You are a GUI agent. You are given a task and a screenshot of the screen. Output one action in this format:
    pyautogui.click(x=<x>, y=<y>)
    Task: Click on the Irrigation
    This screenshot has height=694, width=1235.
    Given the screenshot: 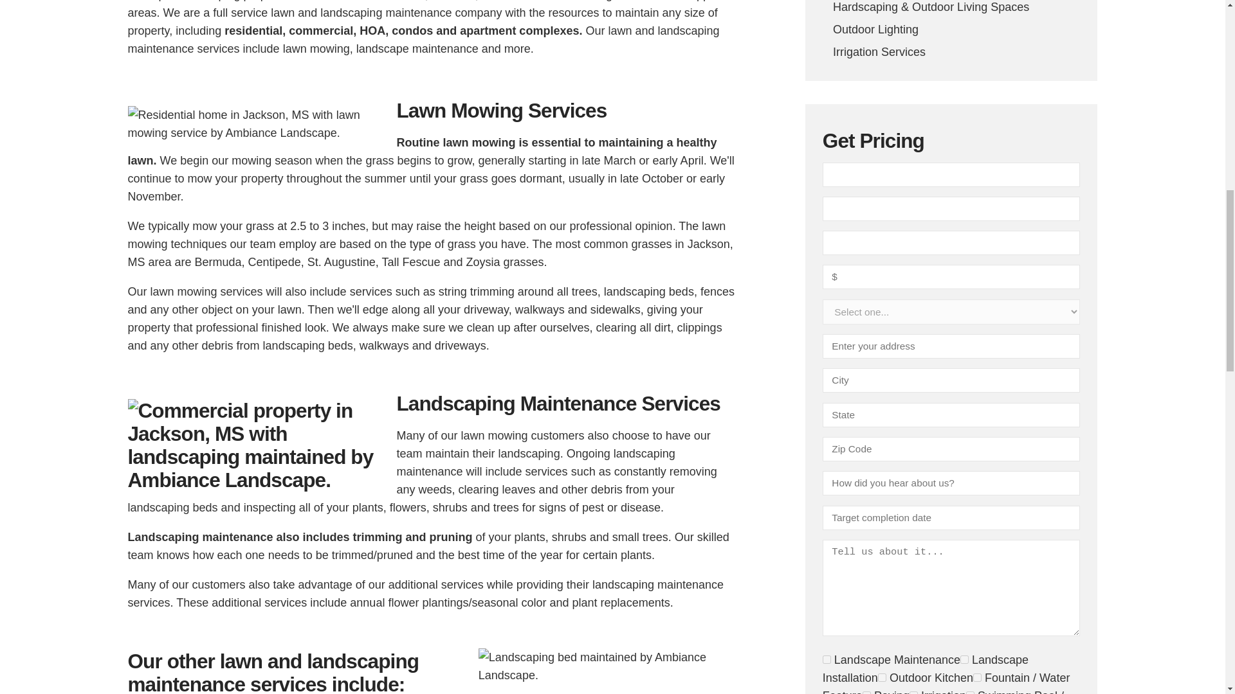 What is the action you would take?
    pyautogui.click(x=913, y=693)
    